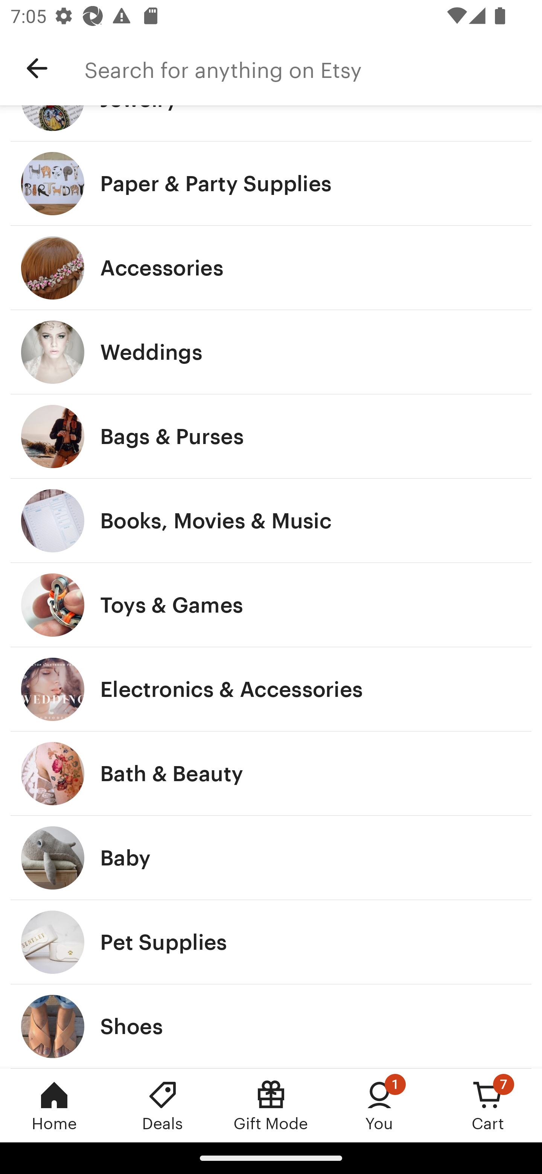 This screenshot has height=1174, width=542. Describe the element at coordinates (37, 68) in the screenshot. I see `Navigate up` at that location.